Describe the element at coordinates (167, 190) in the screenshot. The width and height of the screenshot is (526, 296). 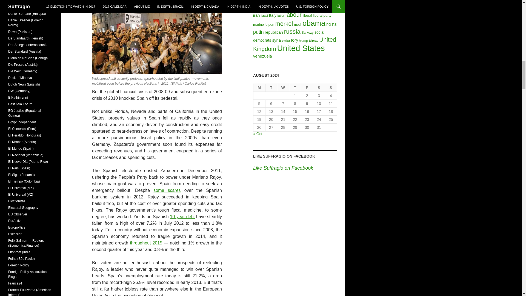
I see `some scares` at that location.